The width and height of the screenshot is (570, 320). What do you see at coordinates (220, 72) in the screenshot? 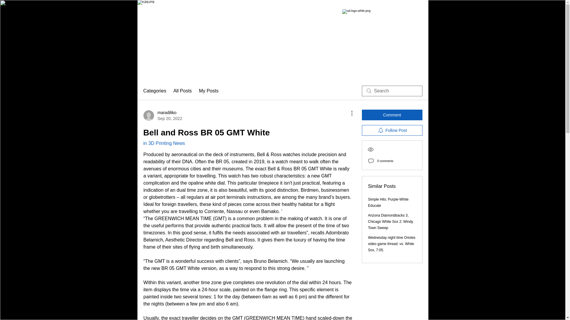
I see `RESEARCH` at bounding box center [220, 72].